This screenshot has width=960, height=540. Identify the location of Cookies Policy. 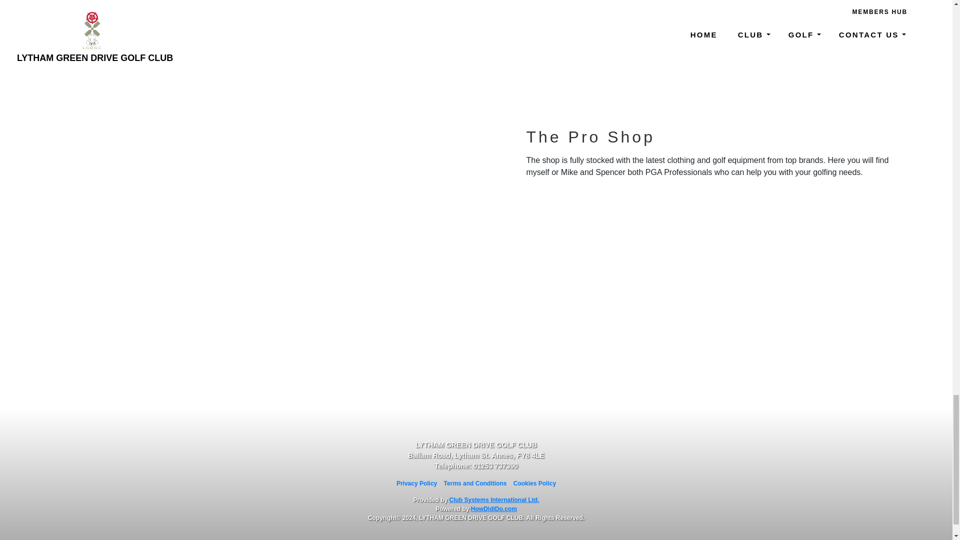
(534, 483).